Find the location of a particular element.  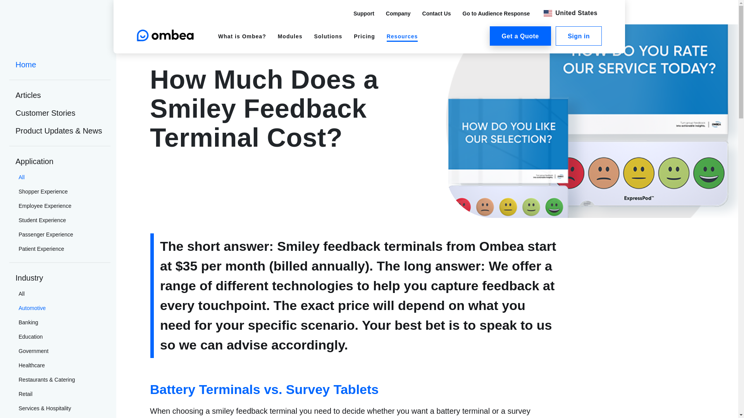

Get a Quote is located at coordinates (520, 36).